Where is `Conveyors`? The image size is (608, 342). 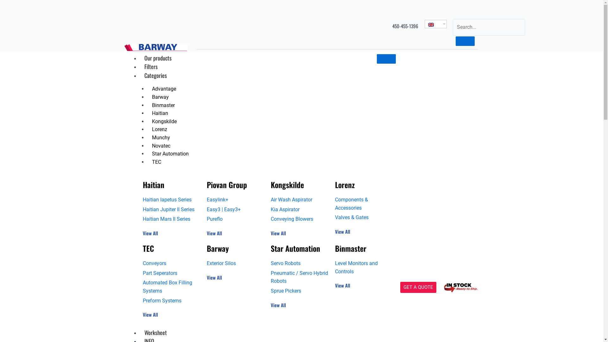
Conveyors is located at coordinates (171, 263).